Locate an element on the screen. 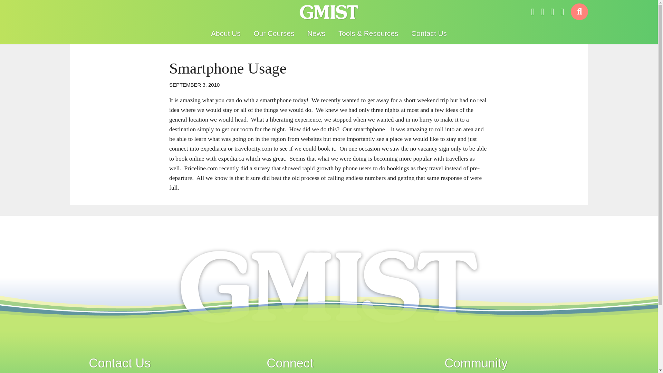 This screenshot has width=663, height=373. About Us is located at coordinates (226, 33).